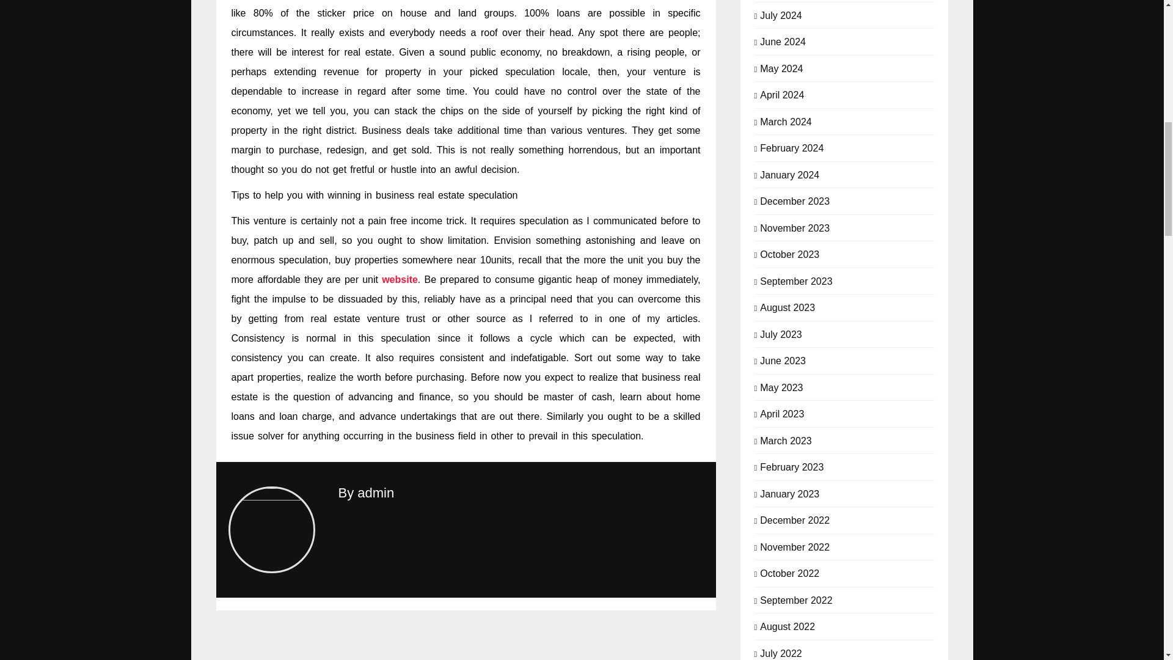 The width and height of the screenshot is (1173, 660). Describe the element at coordinates (781, 386) in the screenshot. I see `May 2023` at that location.